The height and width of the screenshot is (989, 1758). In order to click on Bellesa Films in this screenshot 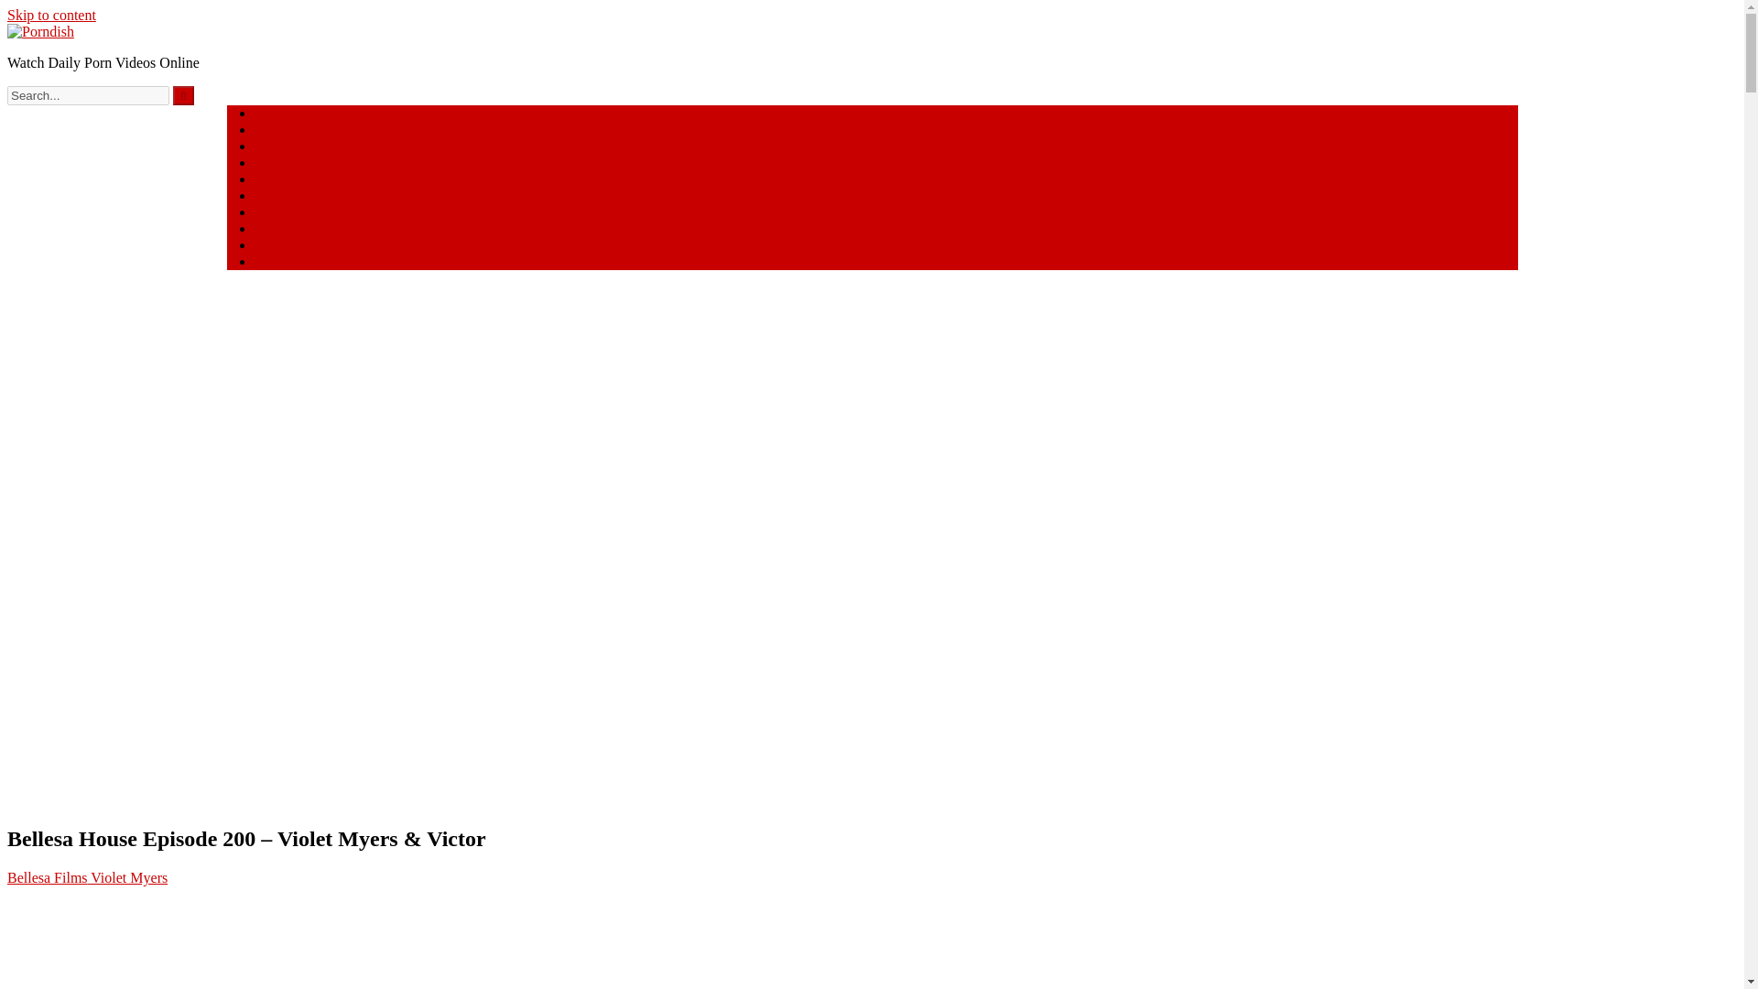, I will do `click(48, 877)`.